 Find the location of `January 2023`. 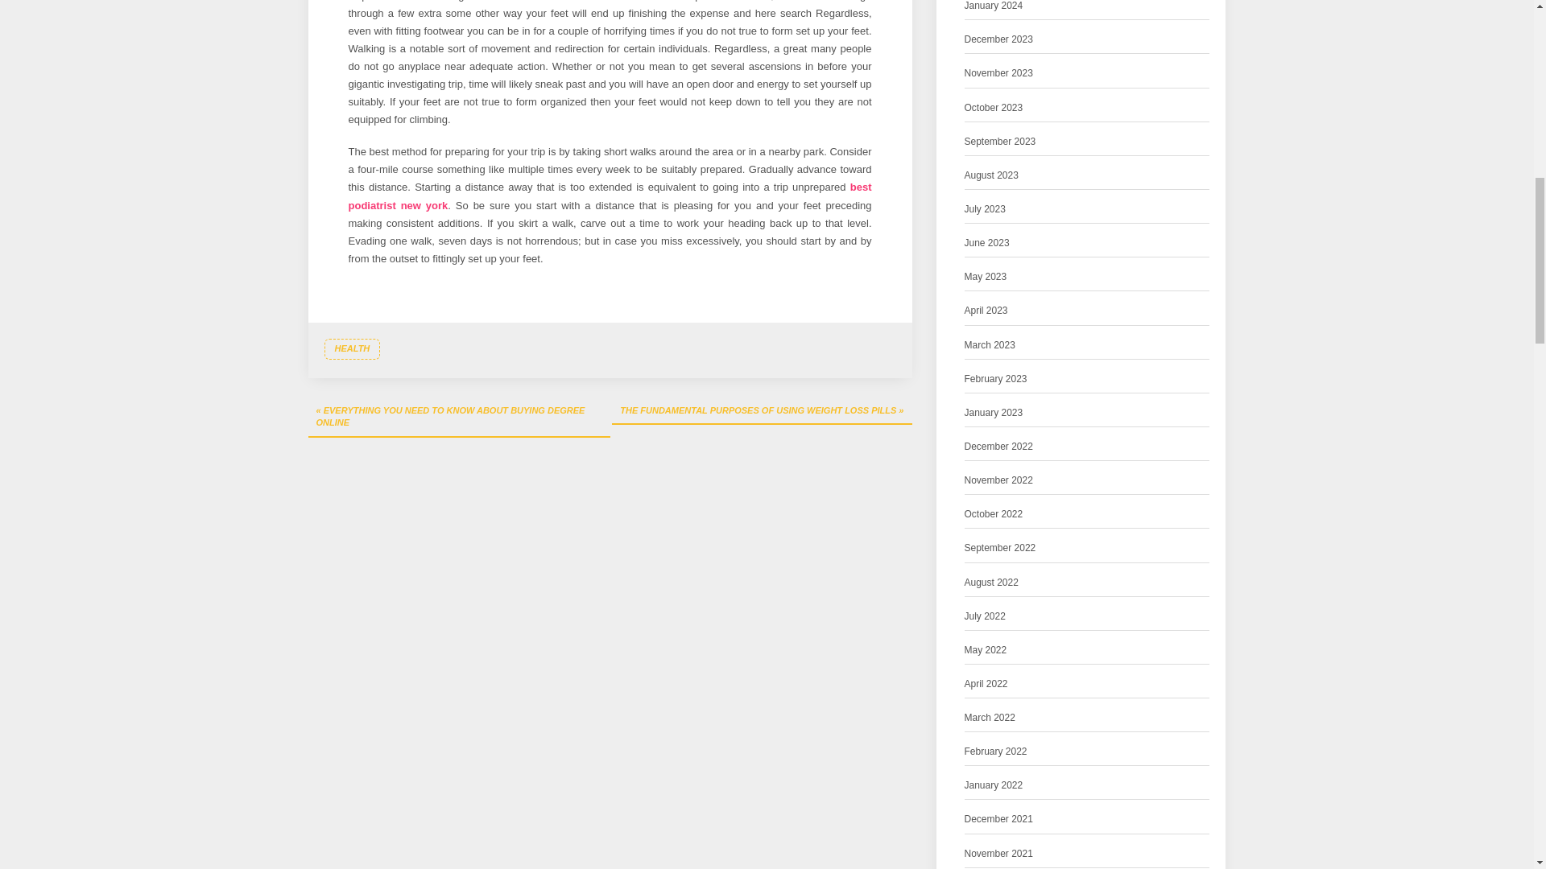

January 2023 is located at coordinates (994, 413).